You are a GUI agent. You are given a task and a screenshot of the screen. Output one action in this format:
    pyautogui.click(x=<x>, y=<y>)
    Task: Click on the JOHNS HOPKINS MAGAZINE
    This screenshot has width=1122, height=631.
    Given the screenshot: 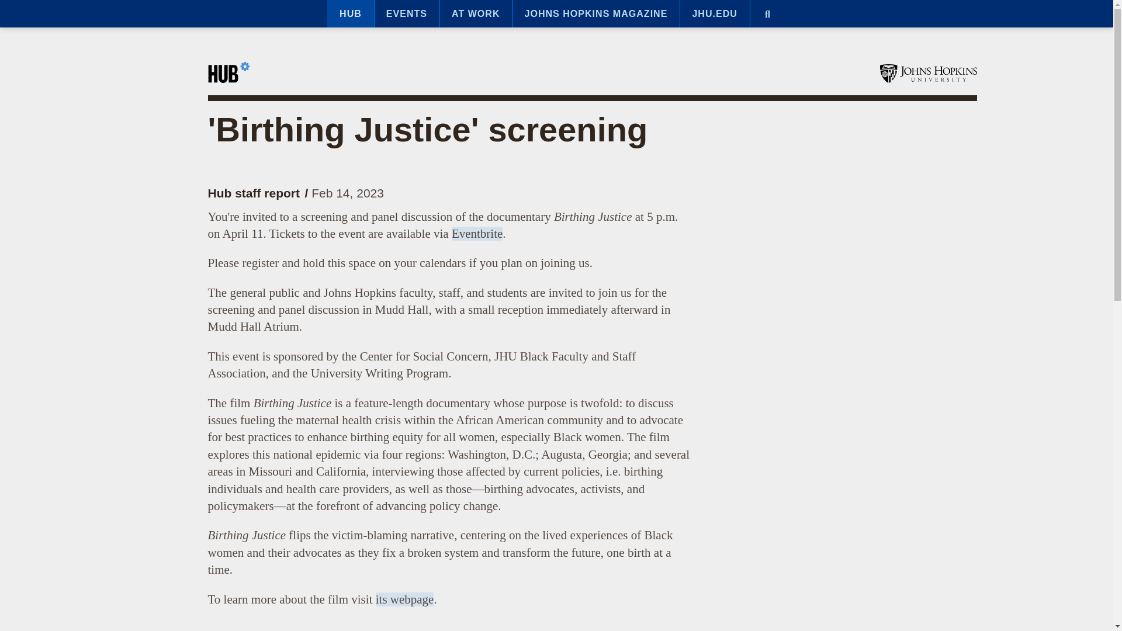 What is the action you would take?
    pyautogui.click(x=596, y=14)
    